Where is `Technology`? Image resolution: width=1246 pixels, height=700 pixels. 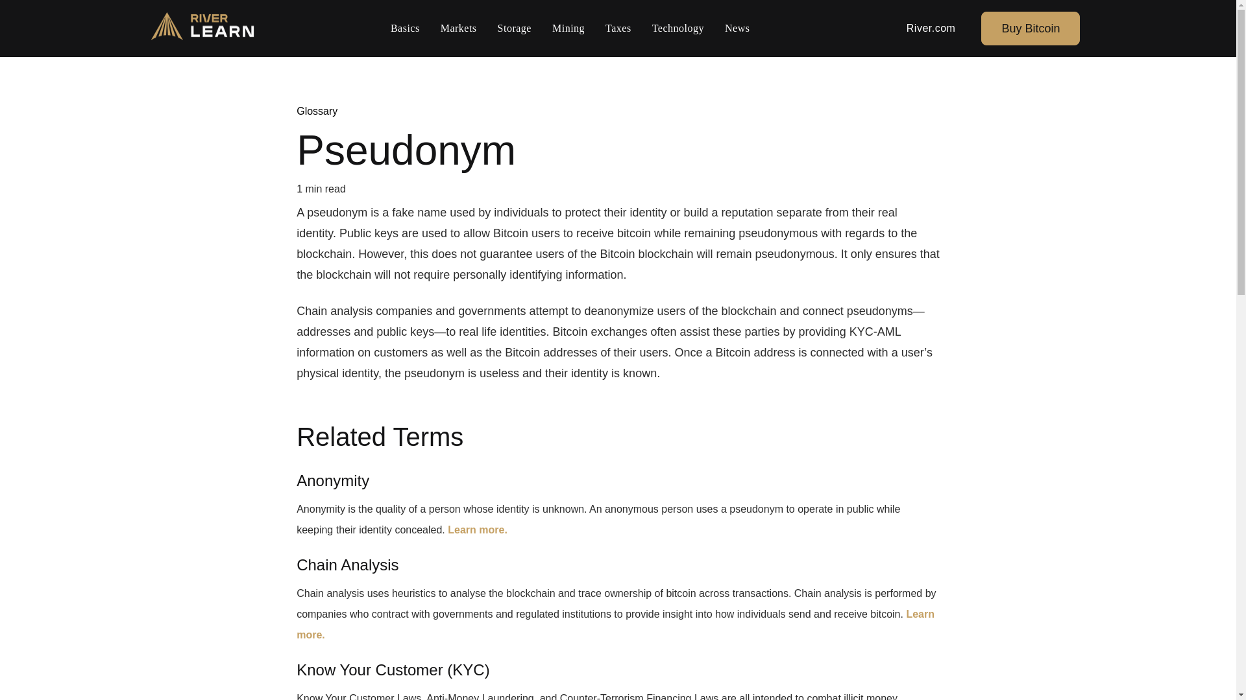
Technology is located at coordinates (678, 29).